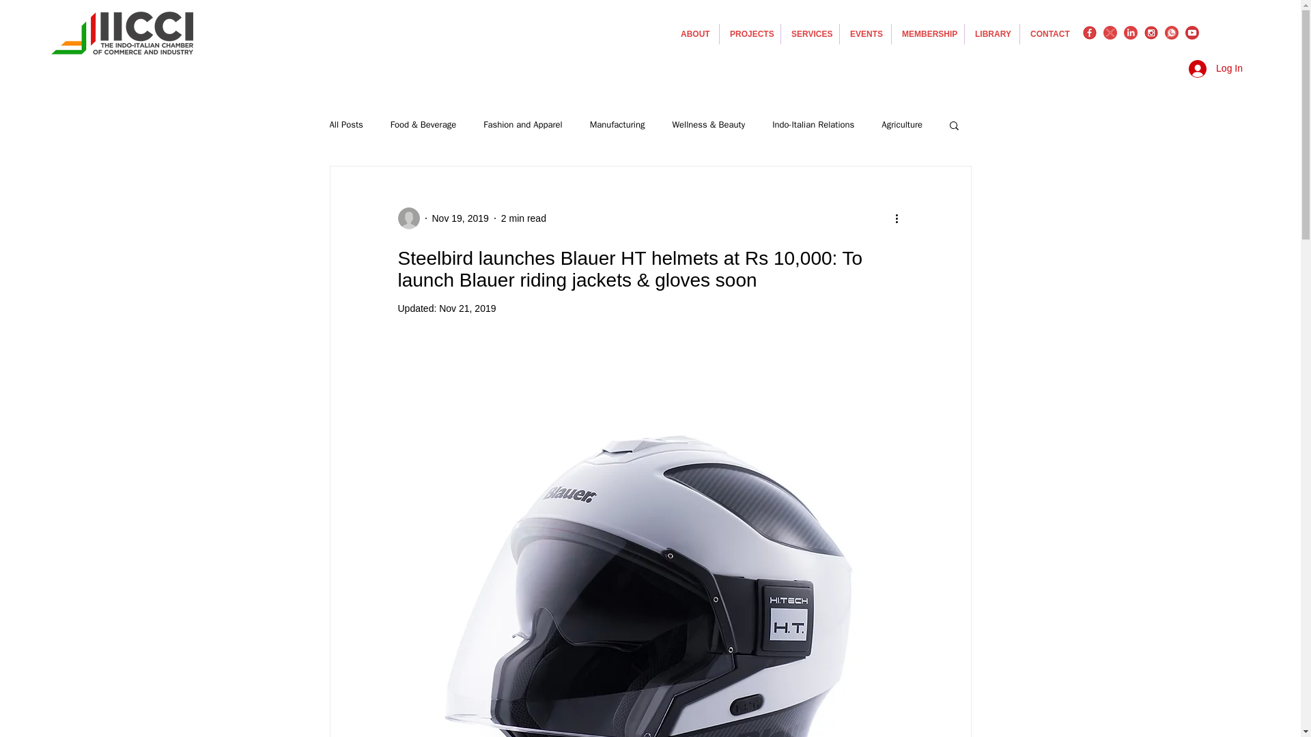  What do you see at coordinates (1049, 33) in the screenshot?
I see `CONTACT` at bounding box center [1049, 33].